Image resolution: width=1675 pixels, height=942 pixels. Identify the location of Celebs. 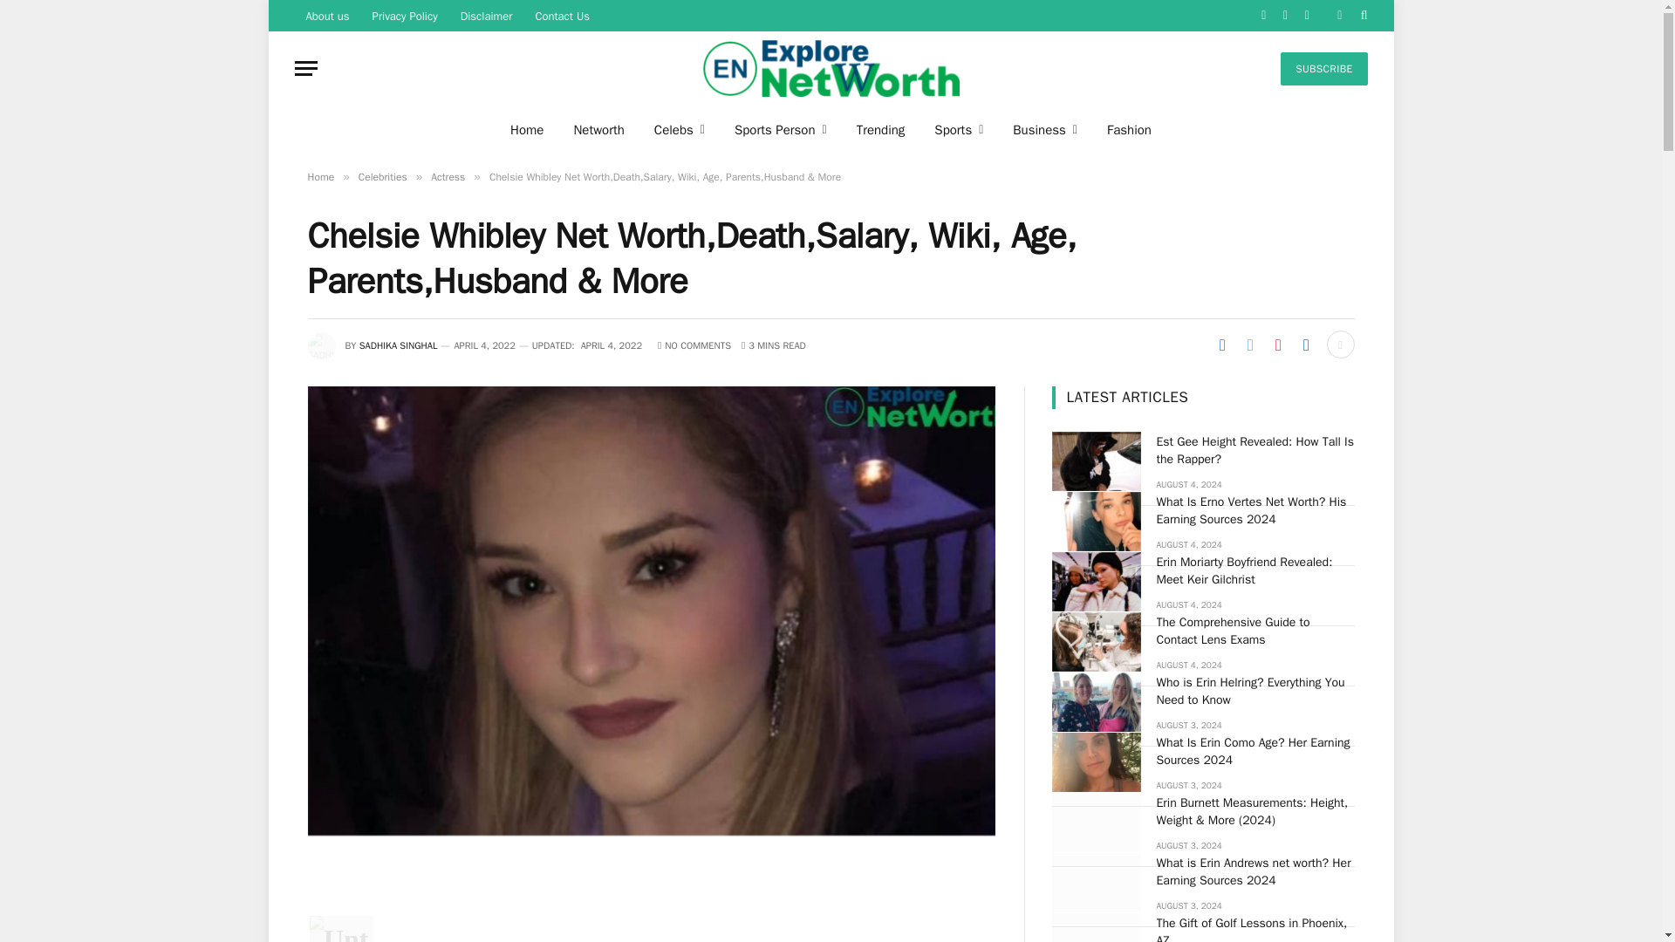
(680, 129).